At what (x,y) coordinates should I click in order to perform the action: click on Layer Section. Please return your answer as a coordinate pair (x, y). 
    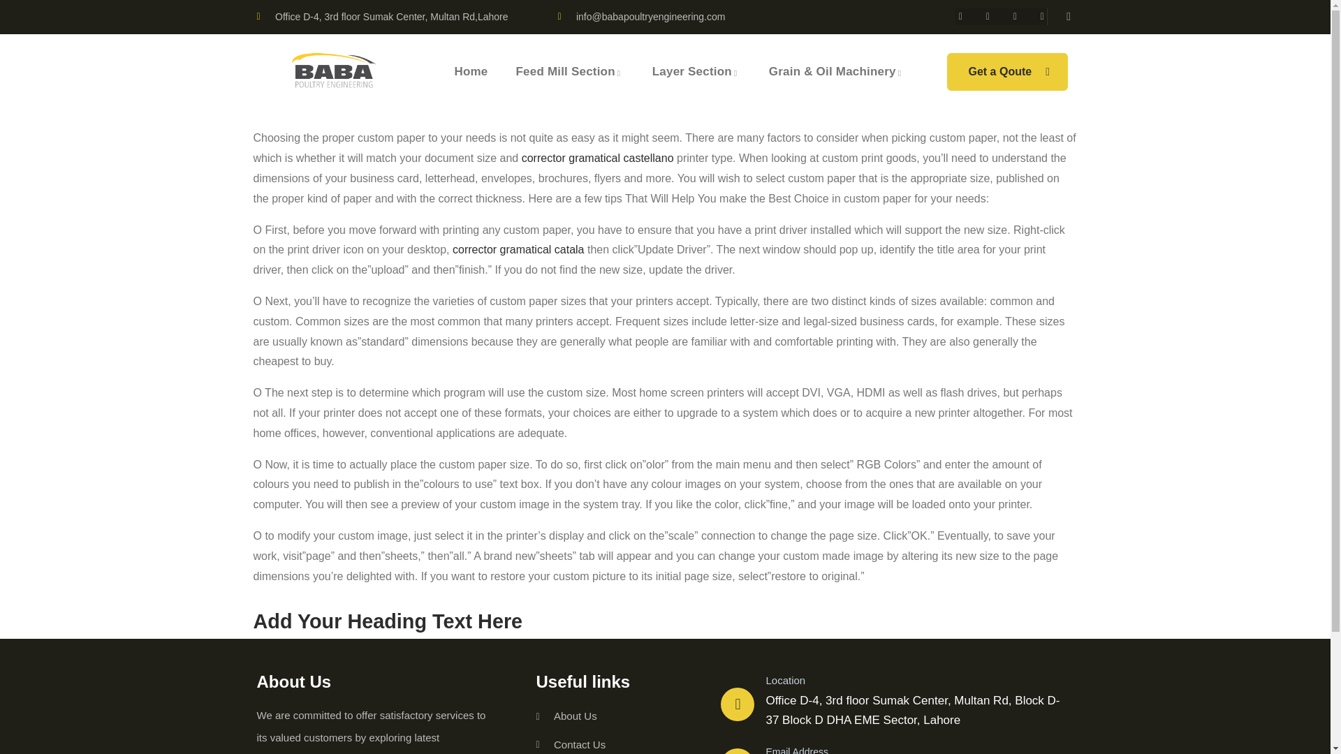
    Looking at the image, I should click on (696, 71).